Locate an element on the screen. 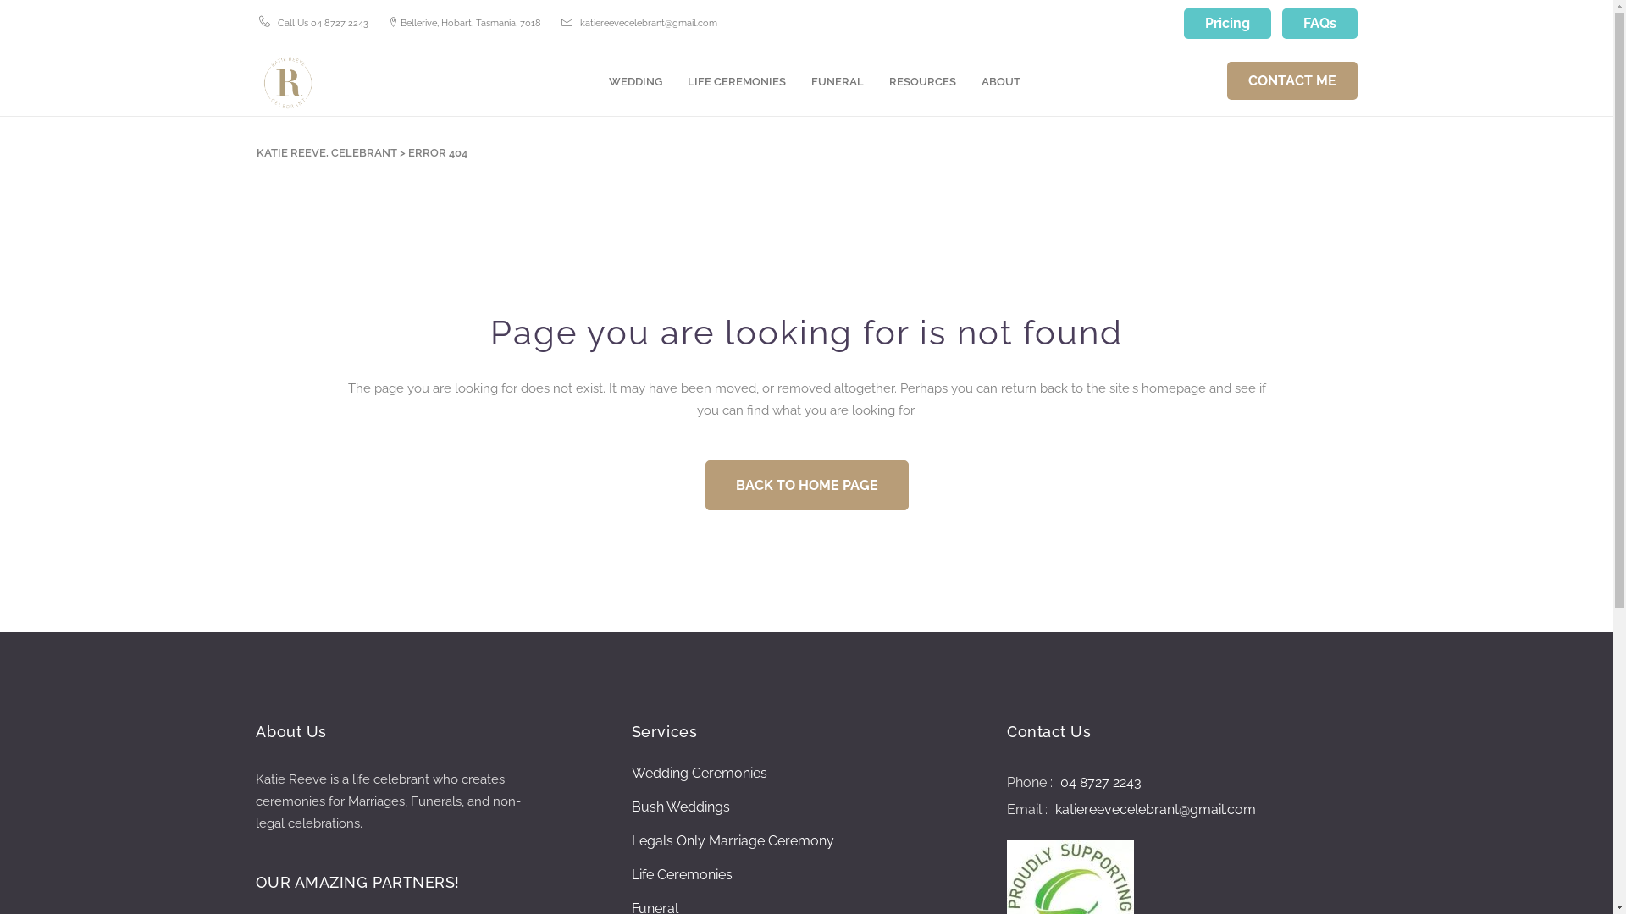 This screenshot has width=1626, height=914. LIFE CEREMONIES is located at coordinates (737, 81).